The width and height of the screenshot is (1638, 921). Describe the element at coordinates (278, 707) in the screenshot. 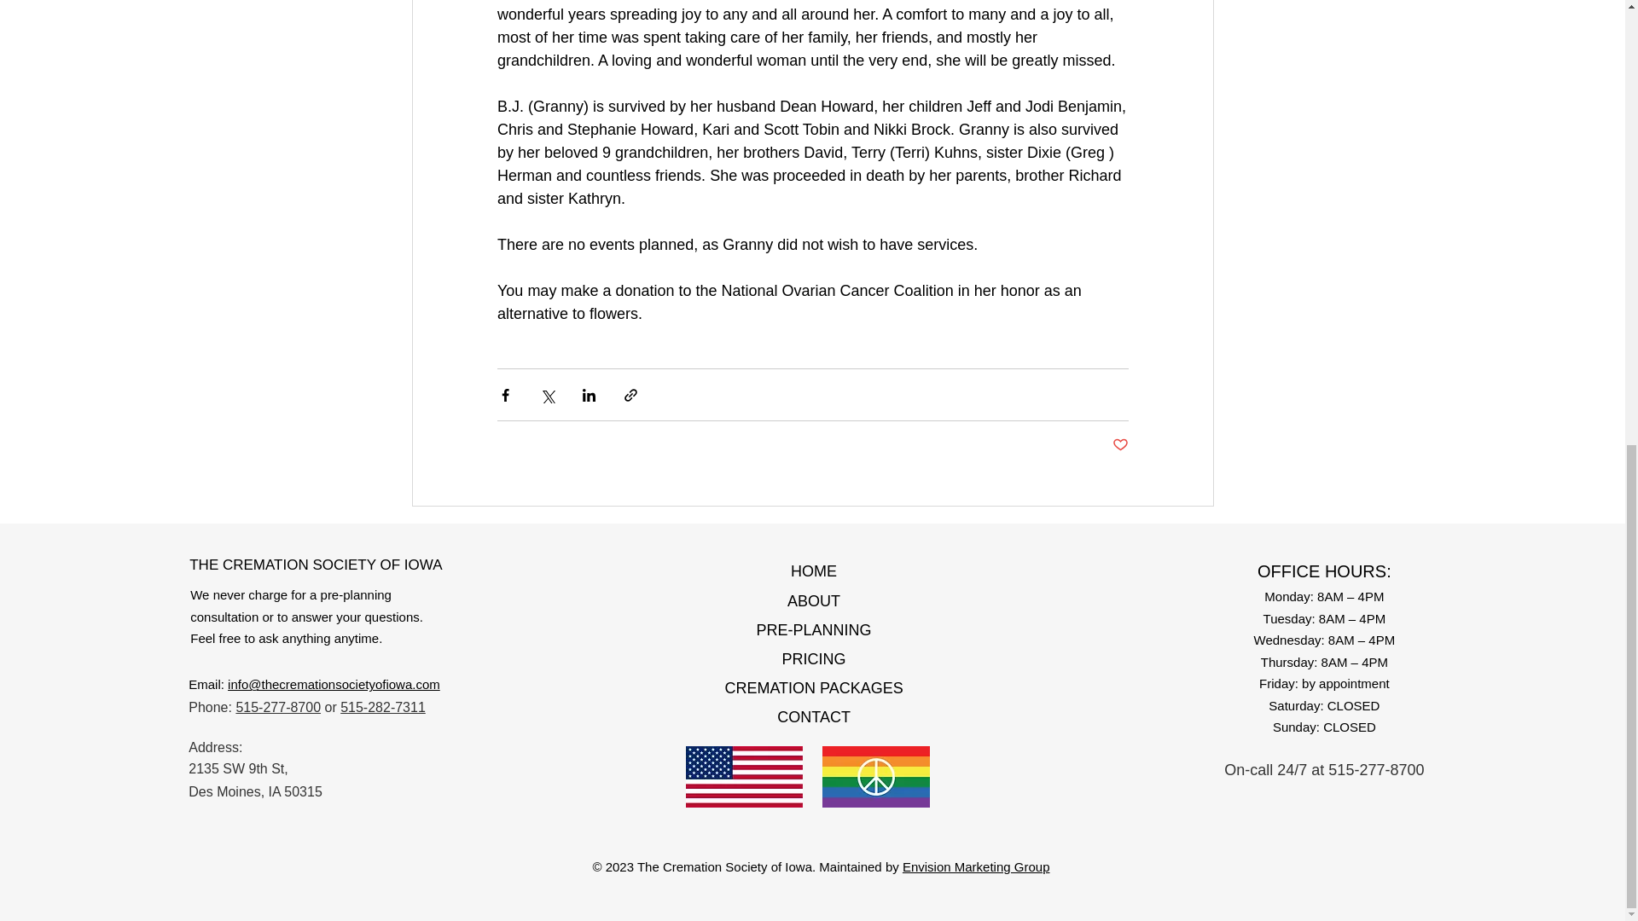

I see `515-277-8700` at that location.